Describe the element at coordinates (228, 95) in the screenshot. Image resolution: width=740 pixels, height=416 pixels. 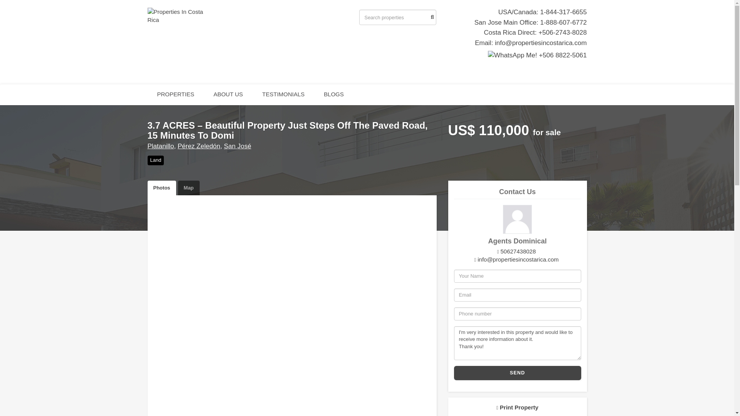
I see `ABOUT US` at that location.